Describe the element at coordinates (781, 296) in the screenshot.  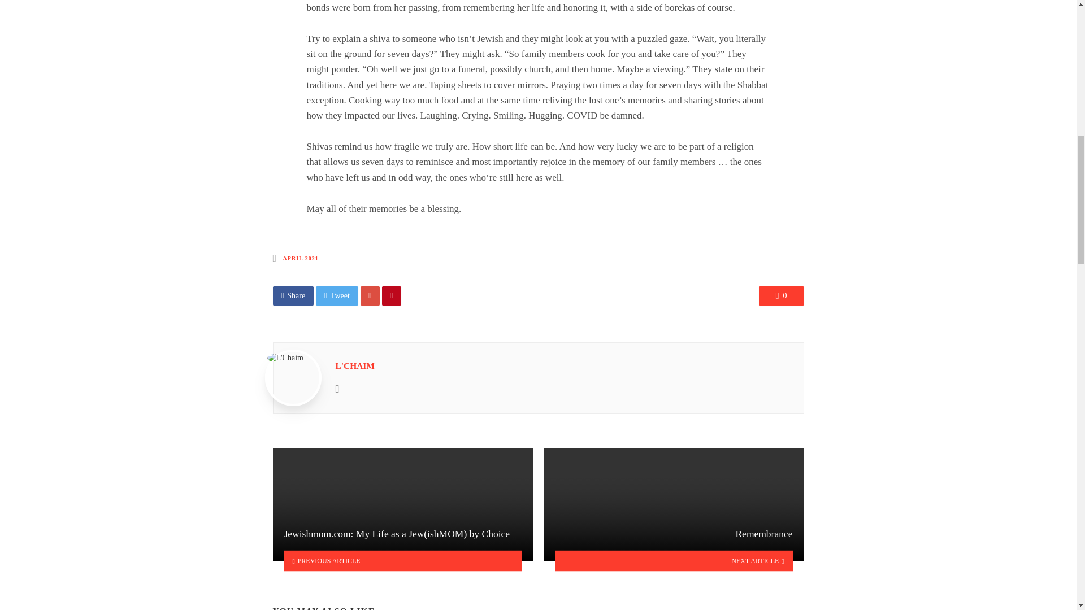
I see `0` at that location.